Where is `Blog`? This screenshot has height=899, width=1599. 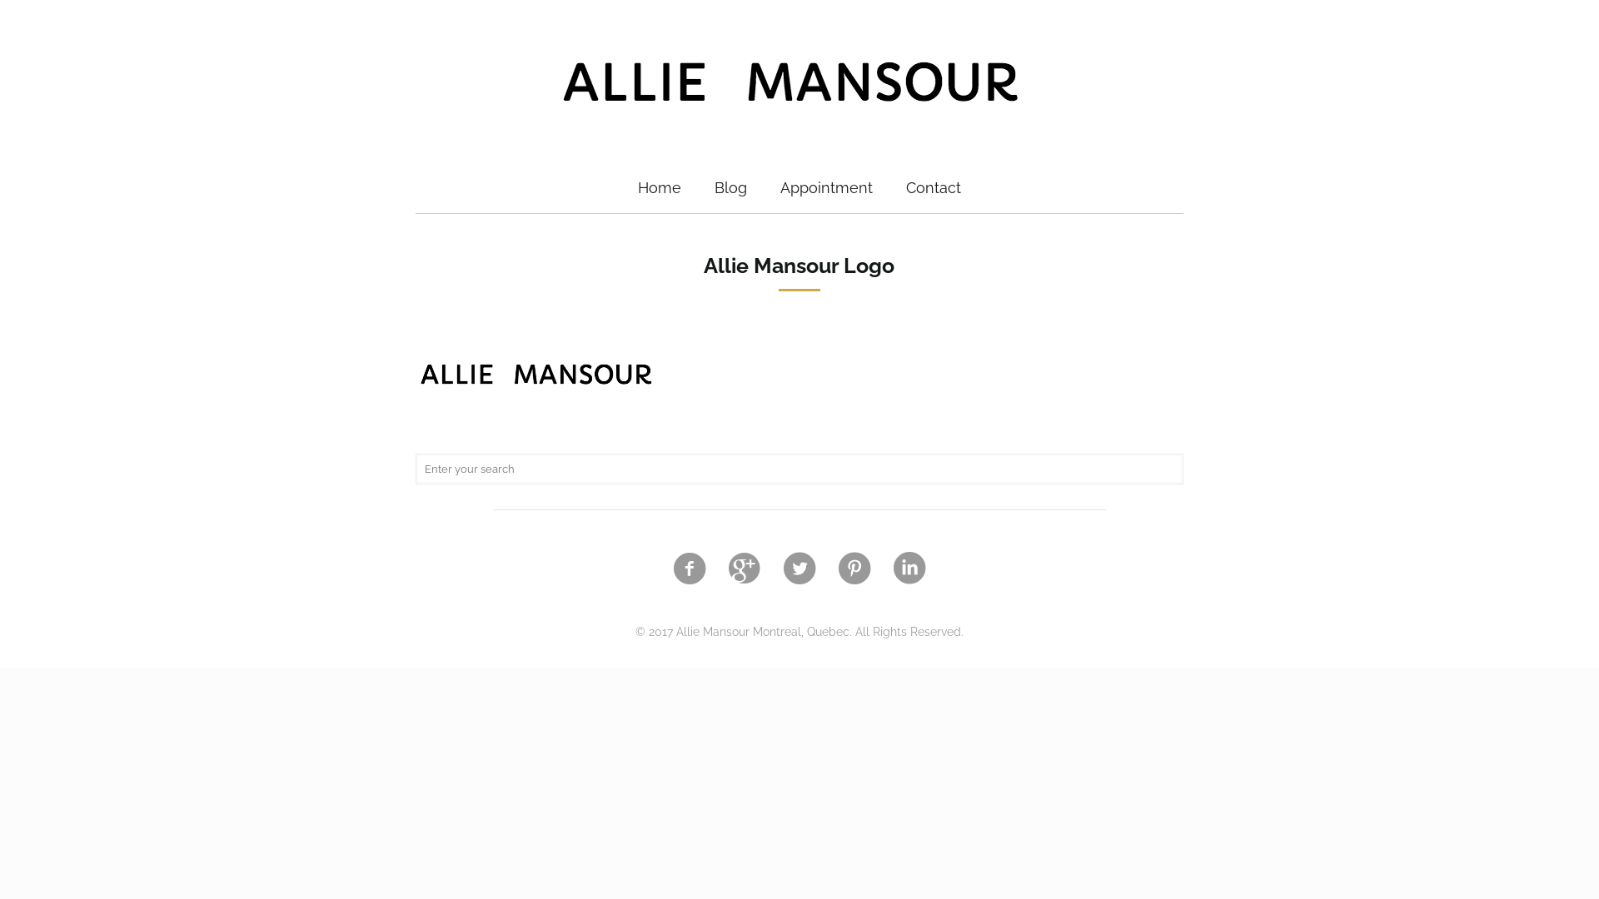 Blog is located at coordinates (731, 188).